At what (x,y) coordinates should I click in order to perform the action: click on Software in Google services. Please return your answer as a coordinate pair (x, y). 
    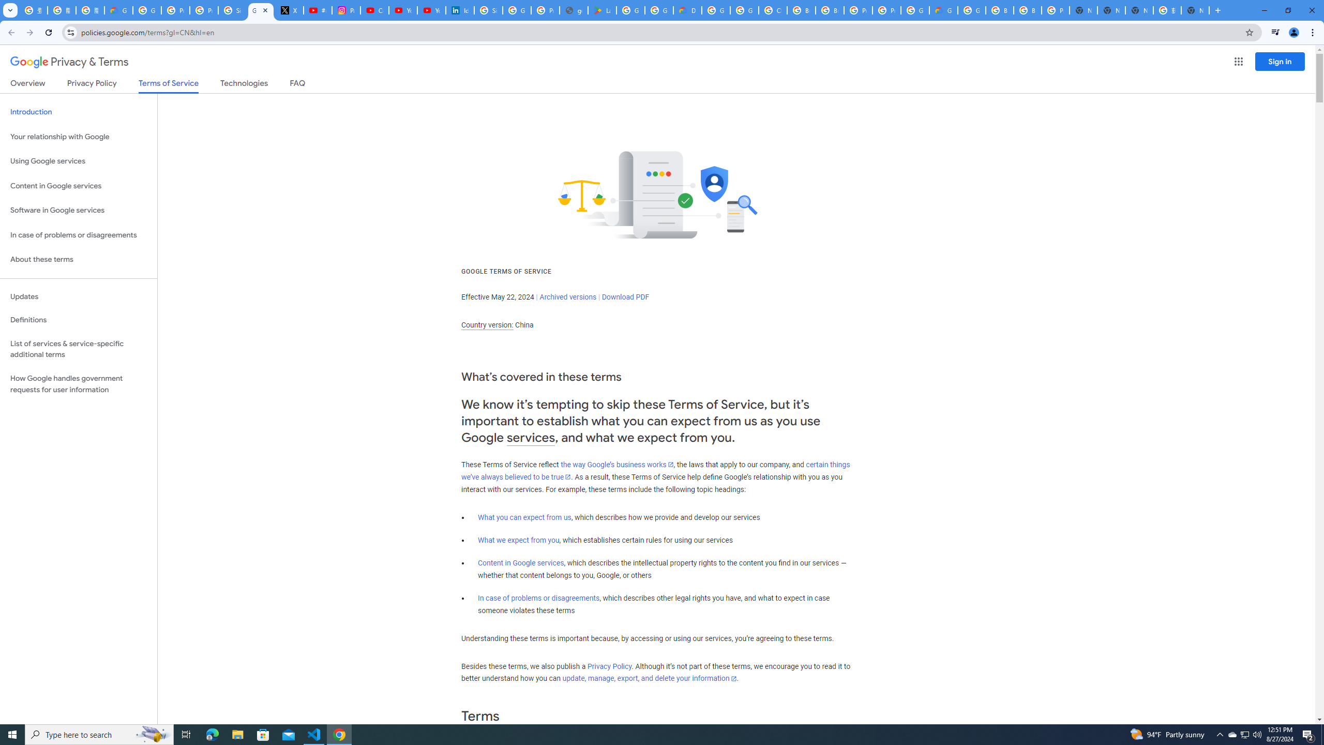
    Looking at the image, I should click on (79, 210).